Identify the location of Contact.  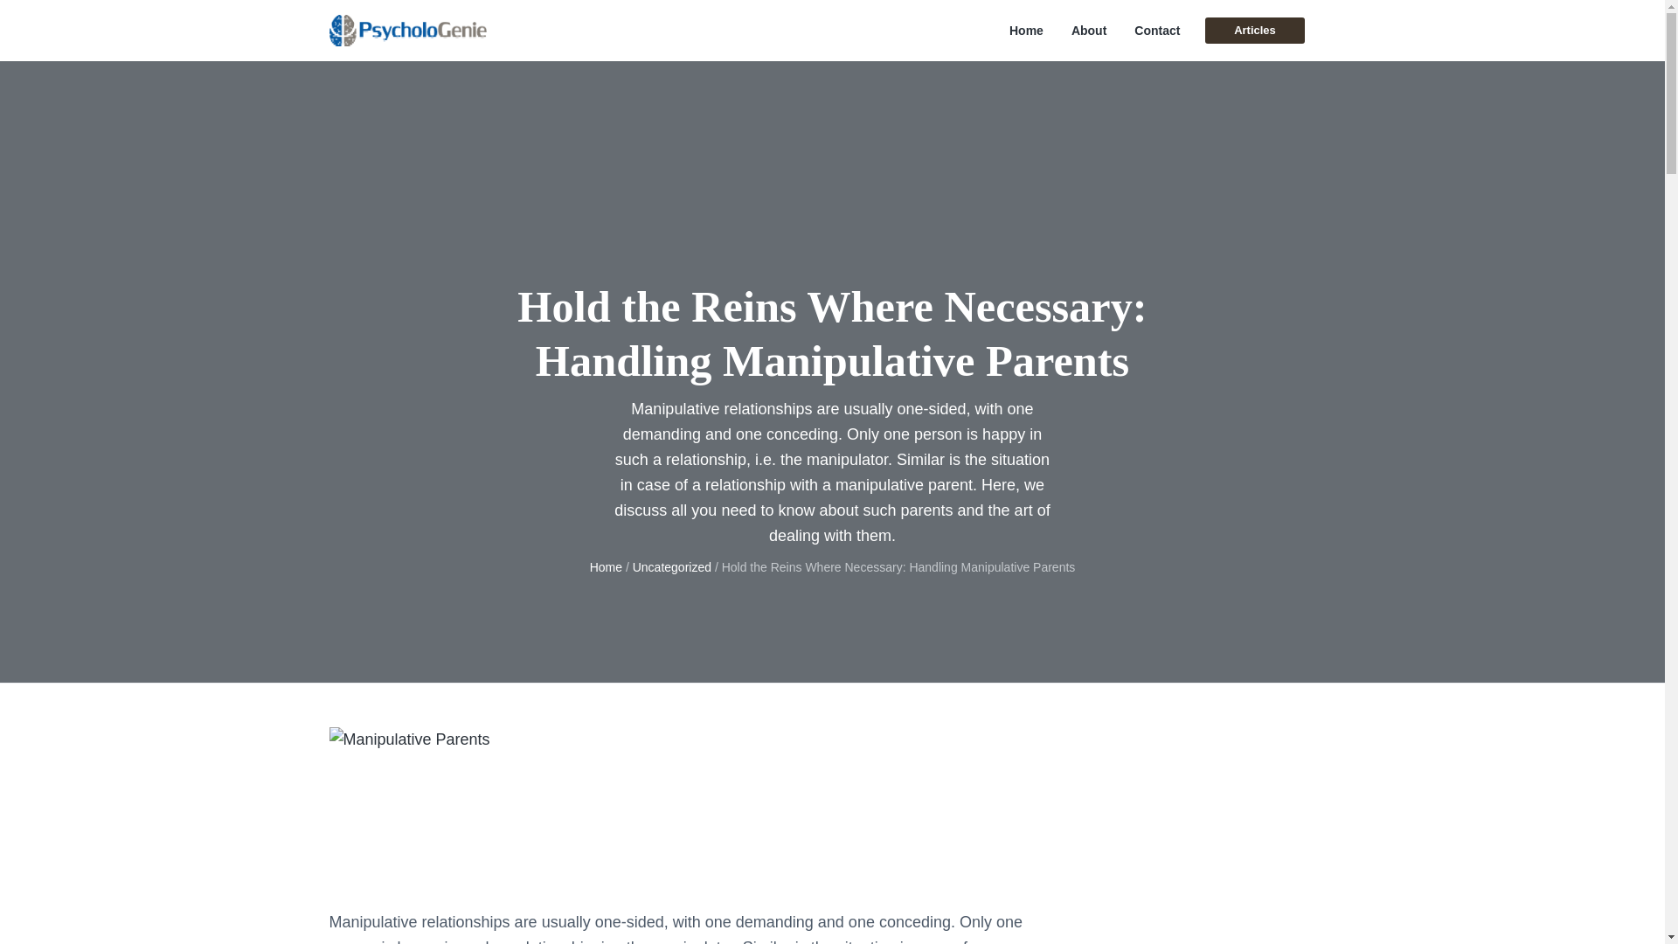
(1156, 31).